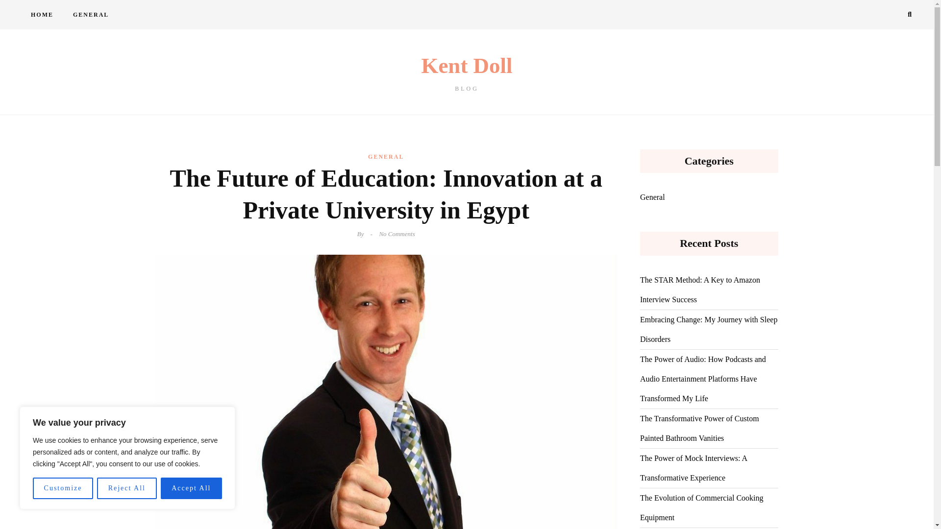 The height and width of the screenshot is (529, 941). What do you see at coordinates (91, 15) in the screenshot?
I see `GENERAL` at bounding box center [91, 15].